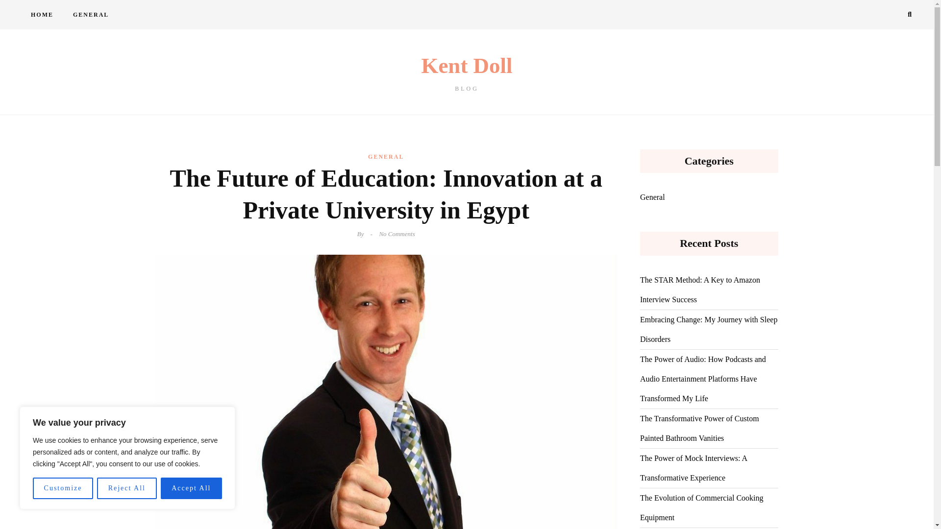 The height and width of the screenshot is (529, 941). What do you see at coordinates (91, 15) in the screenshot?
I see `GENERAL` at bounding box center [91, 15].